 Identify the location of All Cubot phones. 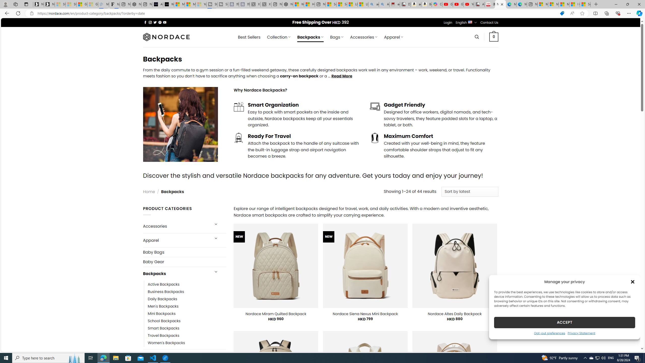
(479, 4).